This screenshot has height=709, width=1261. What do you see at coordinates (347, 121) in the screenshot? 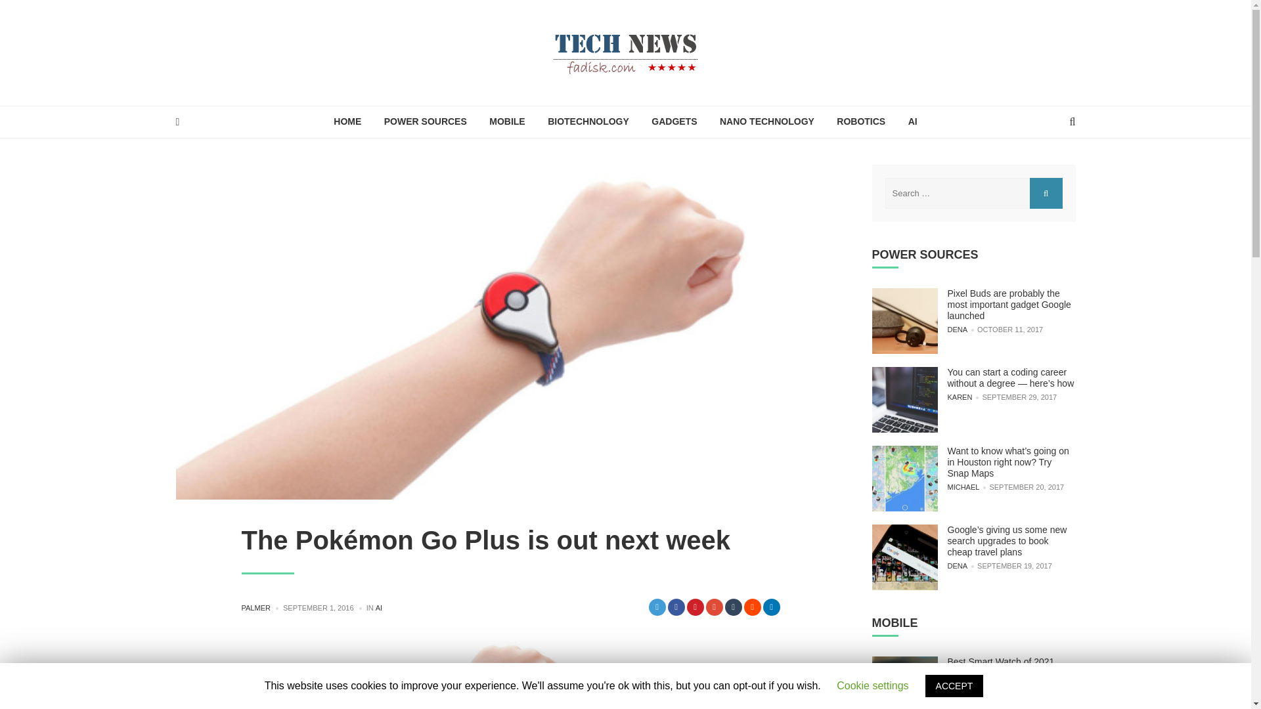
I see `HOME` at bounding box center [347, 121].